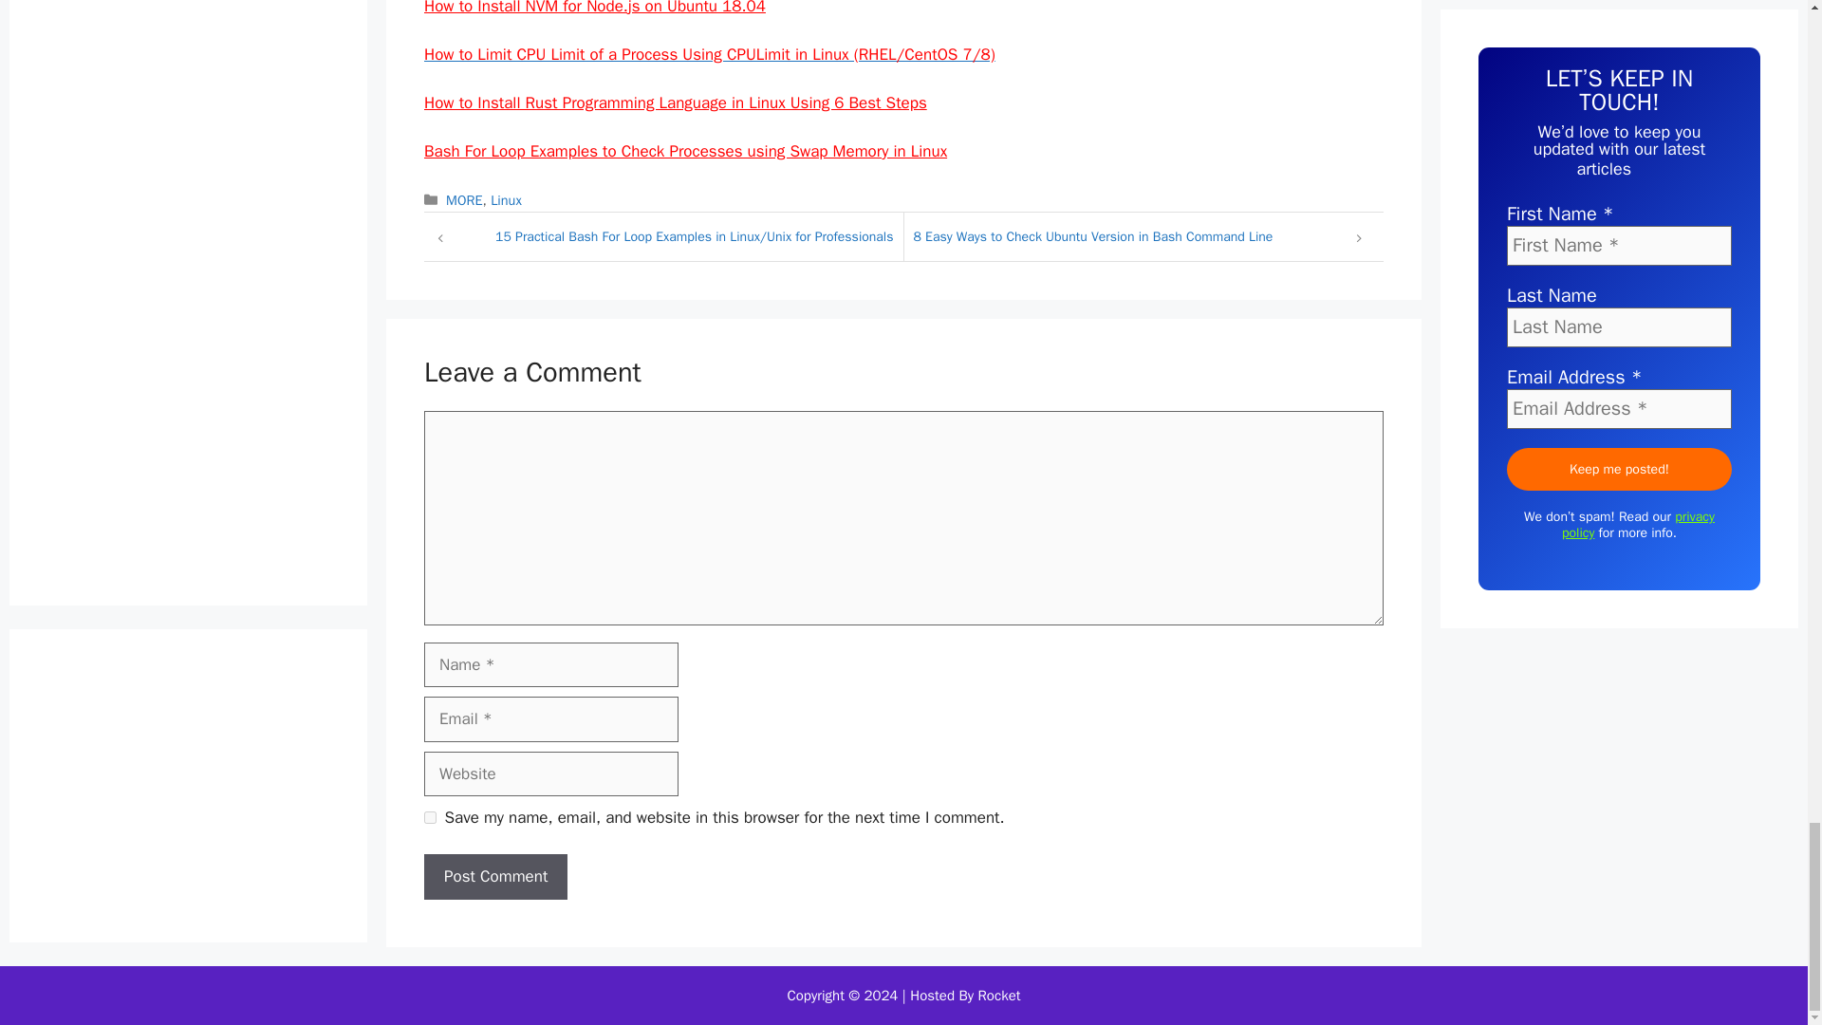  I want to click on First Name, so click(1619, 203).